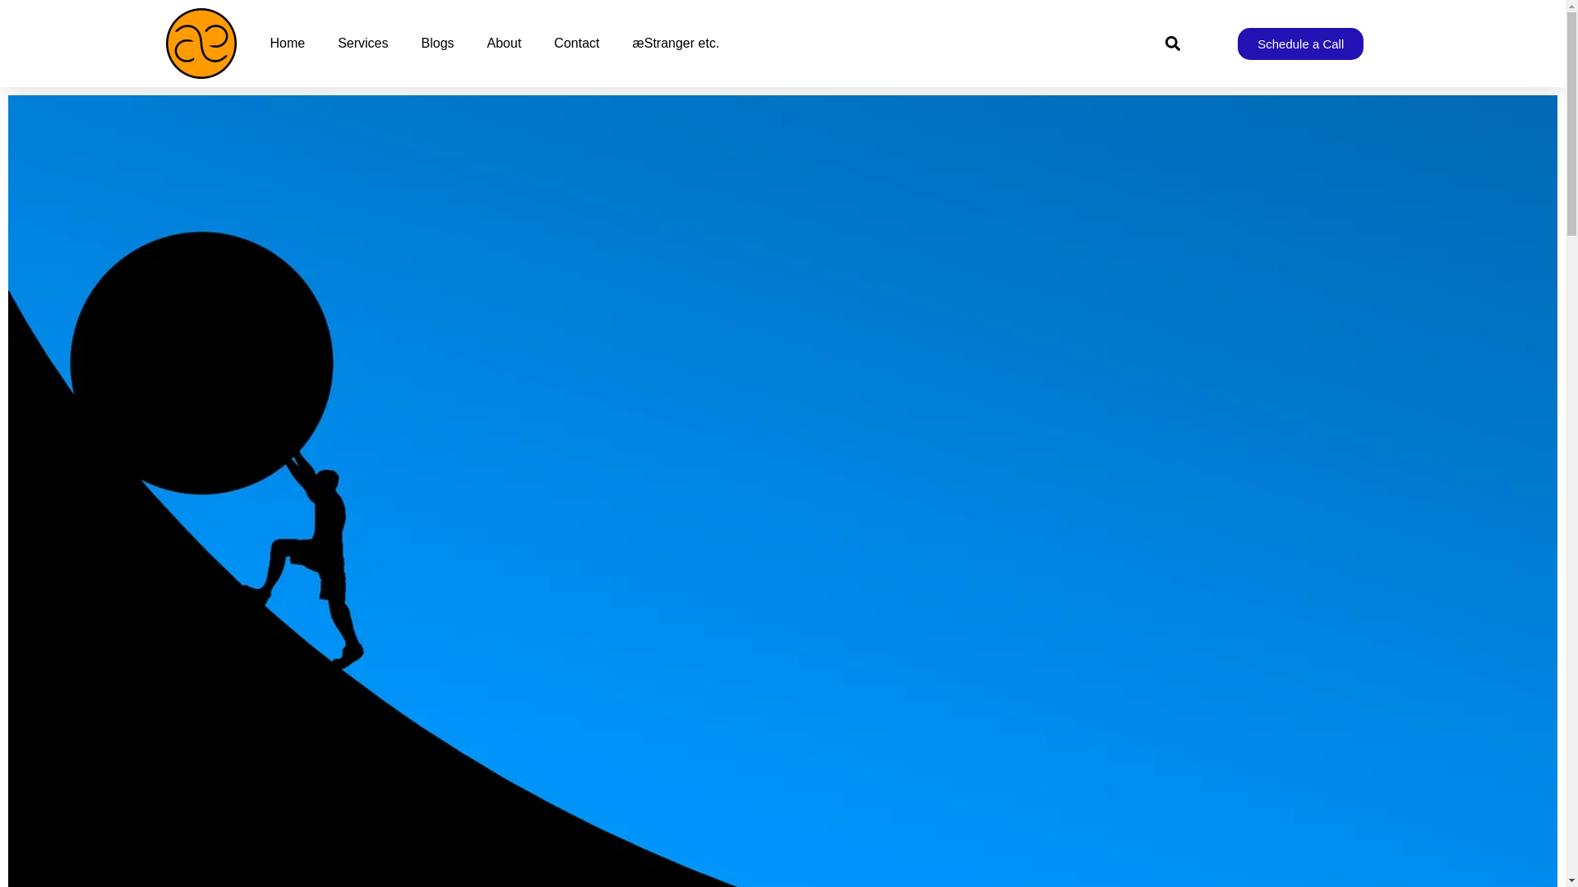 This screenshot has height=887, width=1578. What do you see at coordinates (576, 43) in the screenshot?
I see `Contact` at bounding box center [576, 43].